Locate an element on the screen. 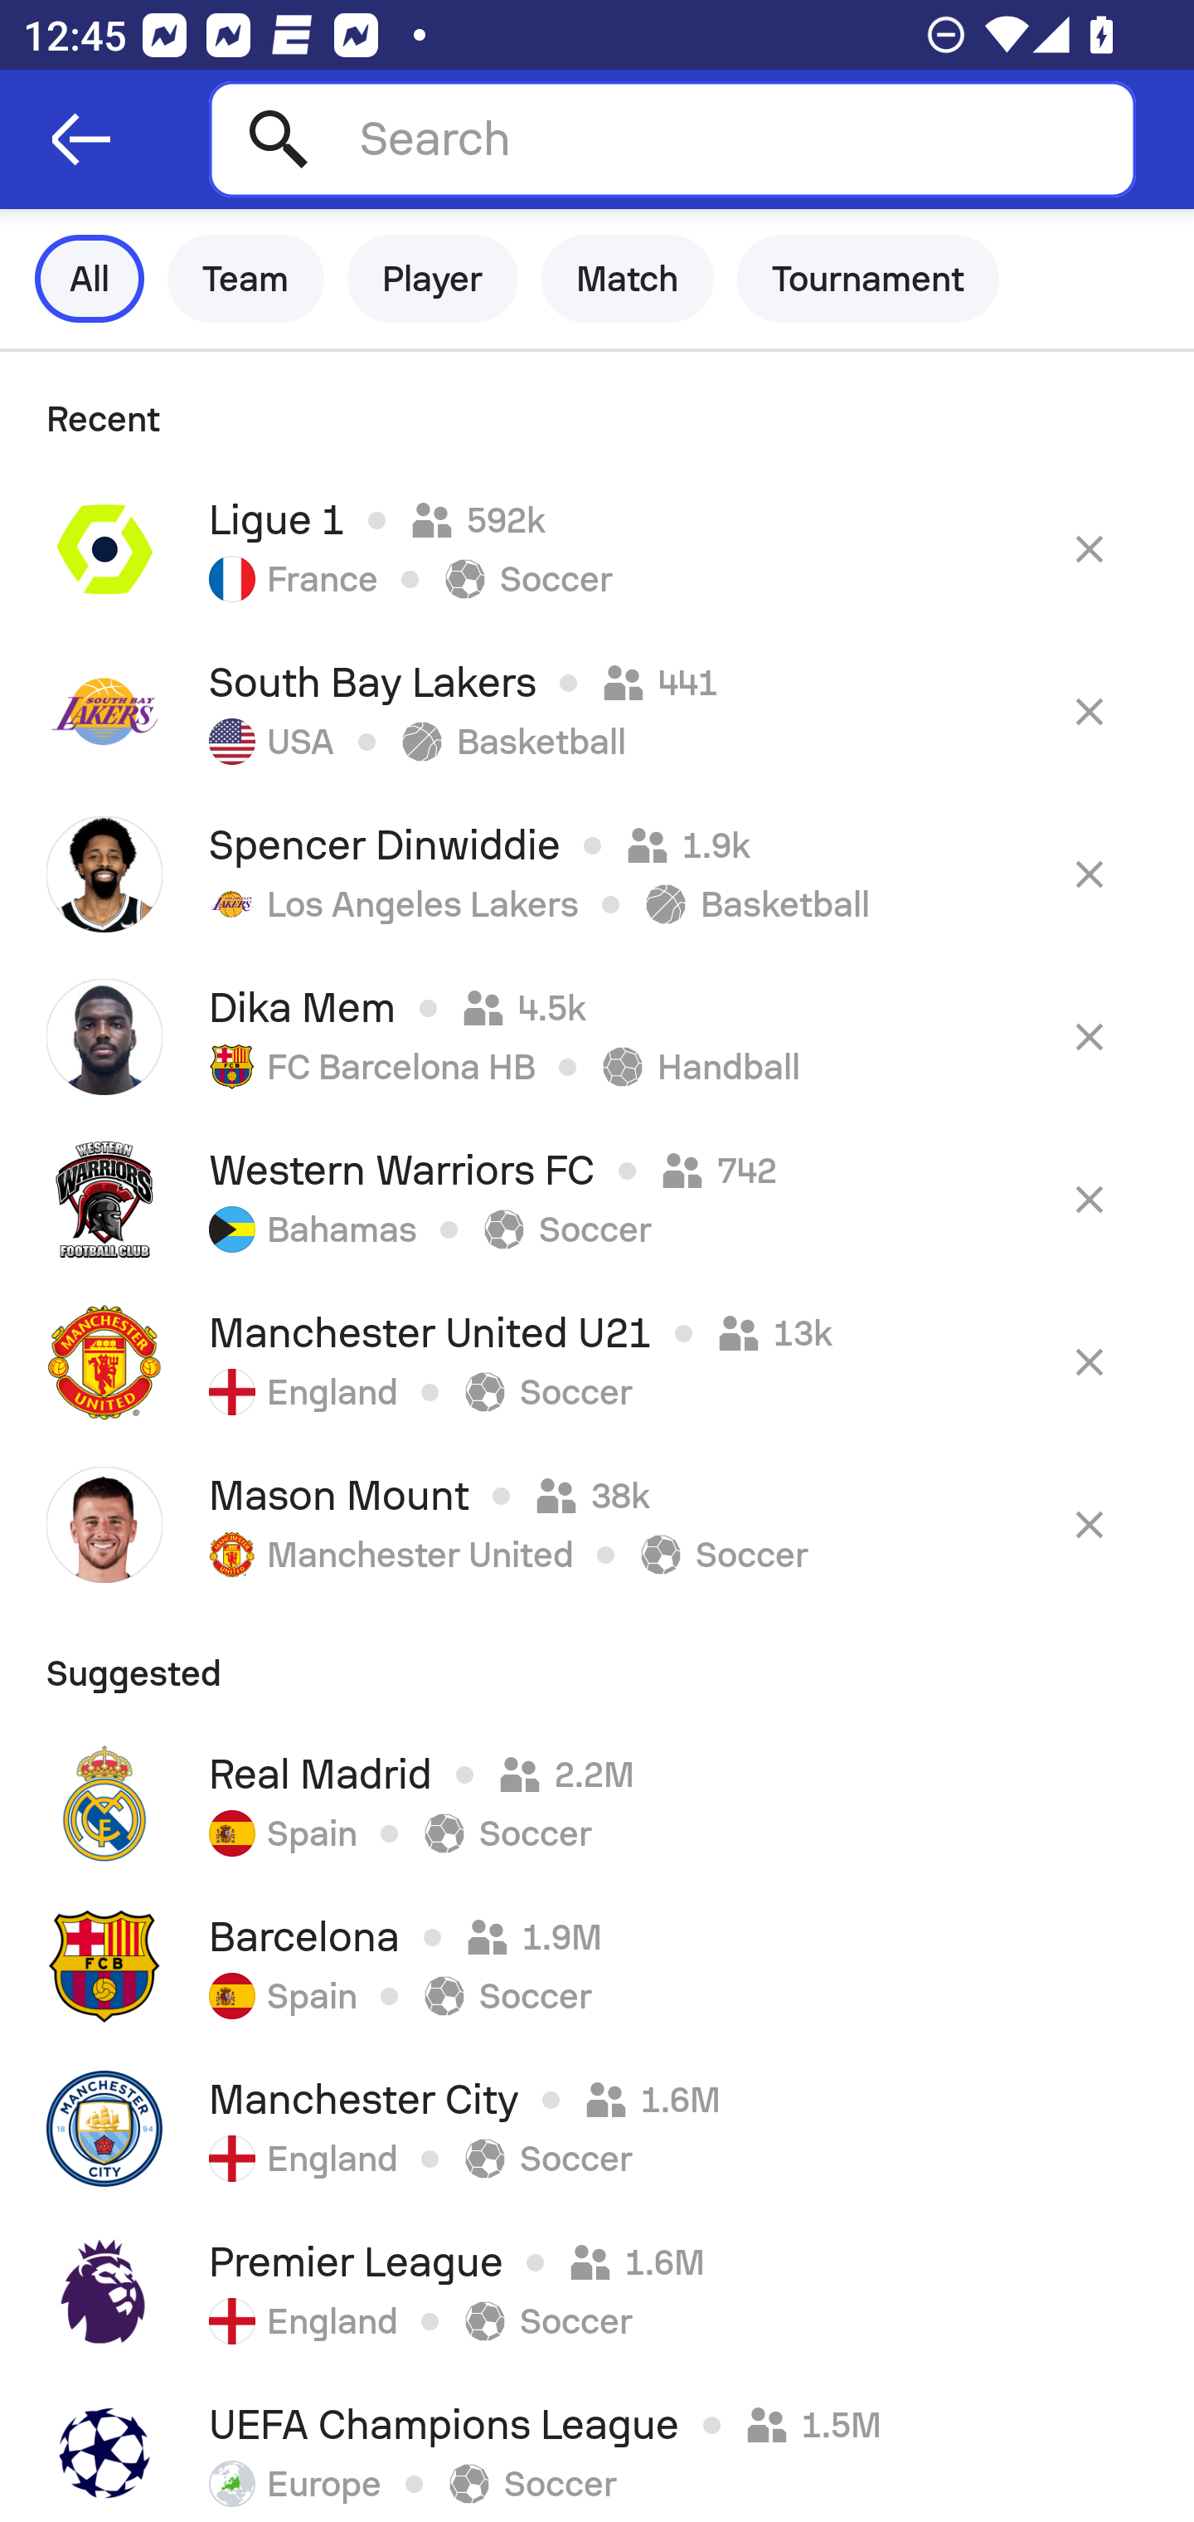 Image resolution: width=1194 pixels, height=2522 pixels. UEFA Champions League 1.5M Europe Soccer is located at coordinates (597, 2447).